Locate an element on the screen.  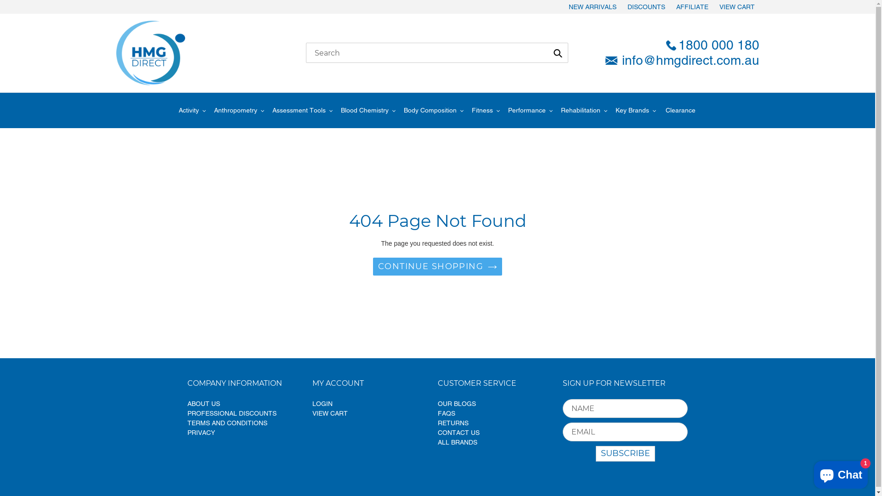
Fitness is located at coordinates (482, 110).